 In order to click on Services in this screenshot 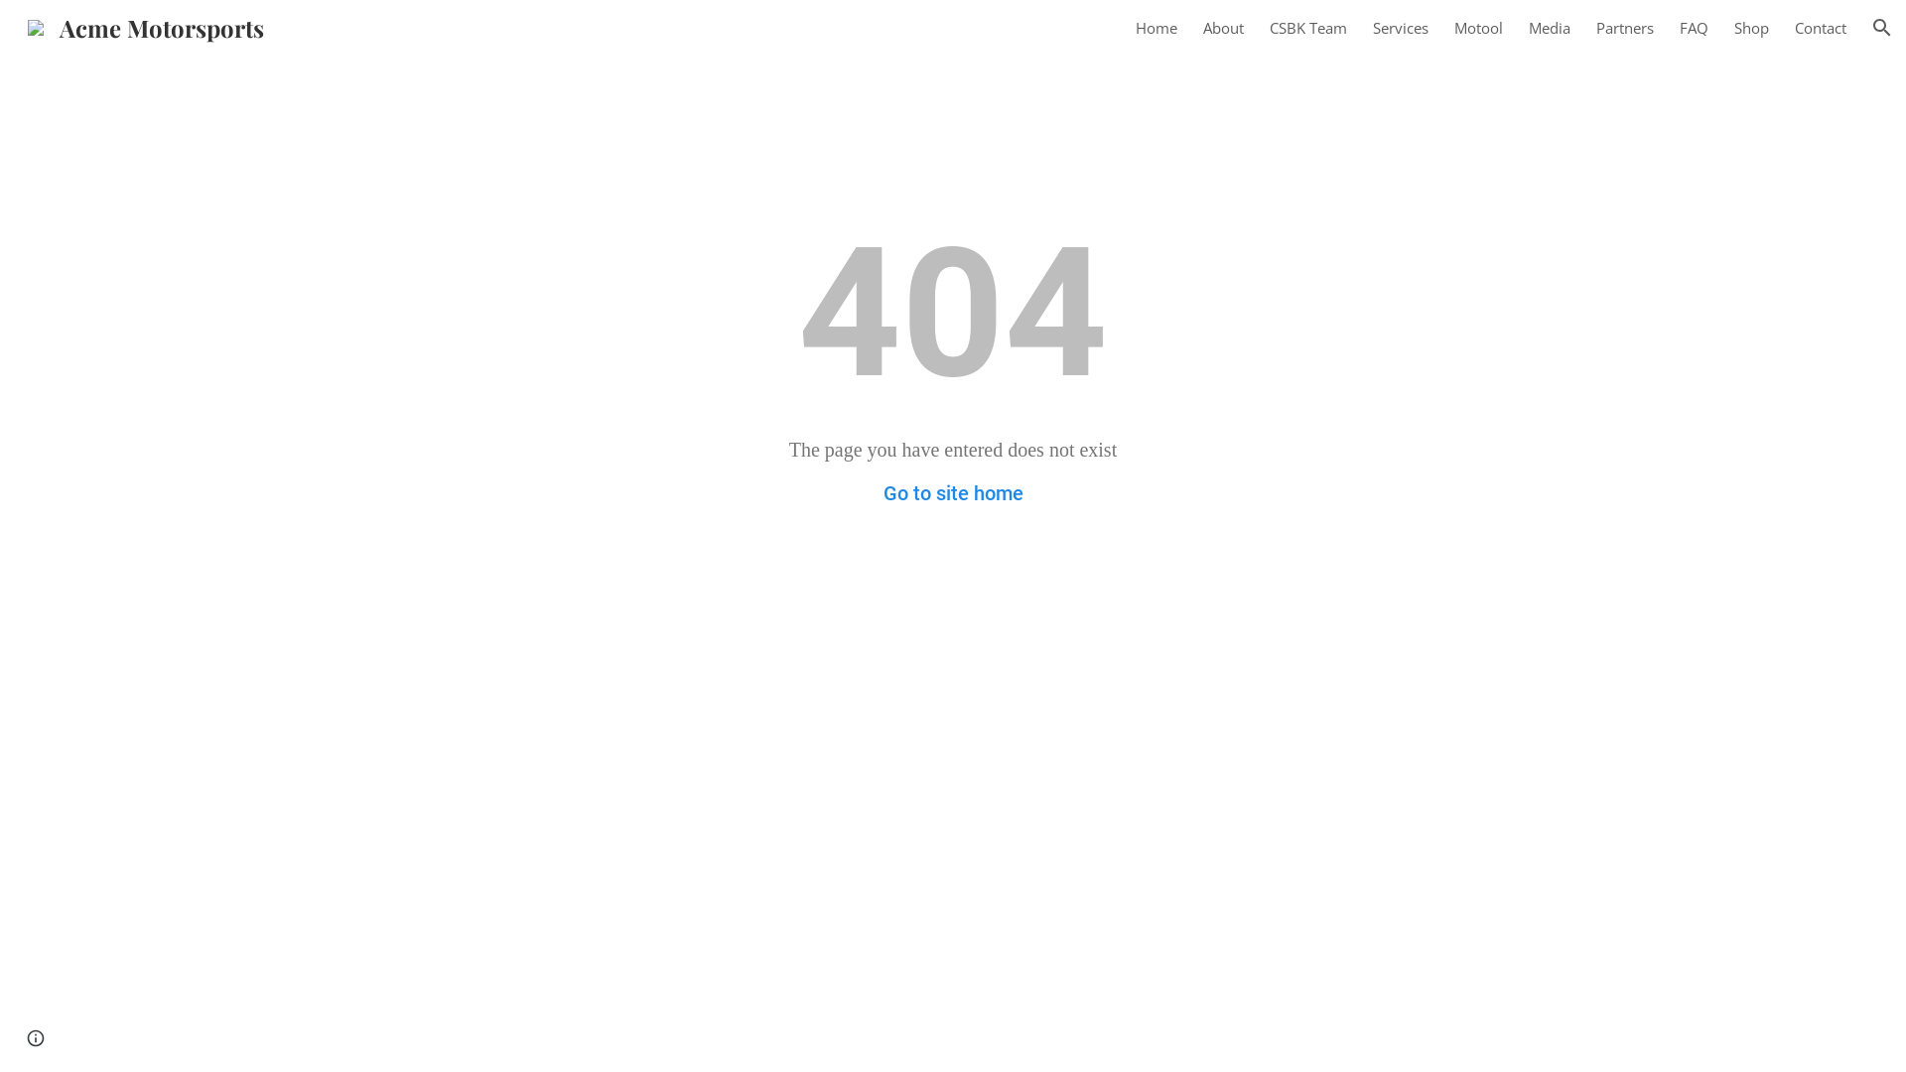, I will do `click(1401, 28)`.